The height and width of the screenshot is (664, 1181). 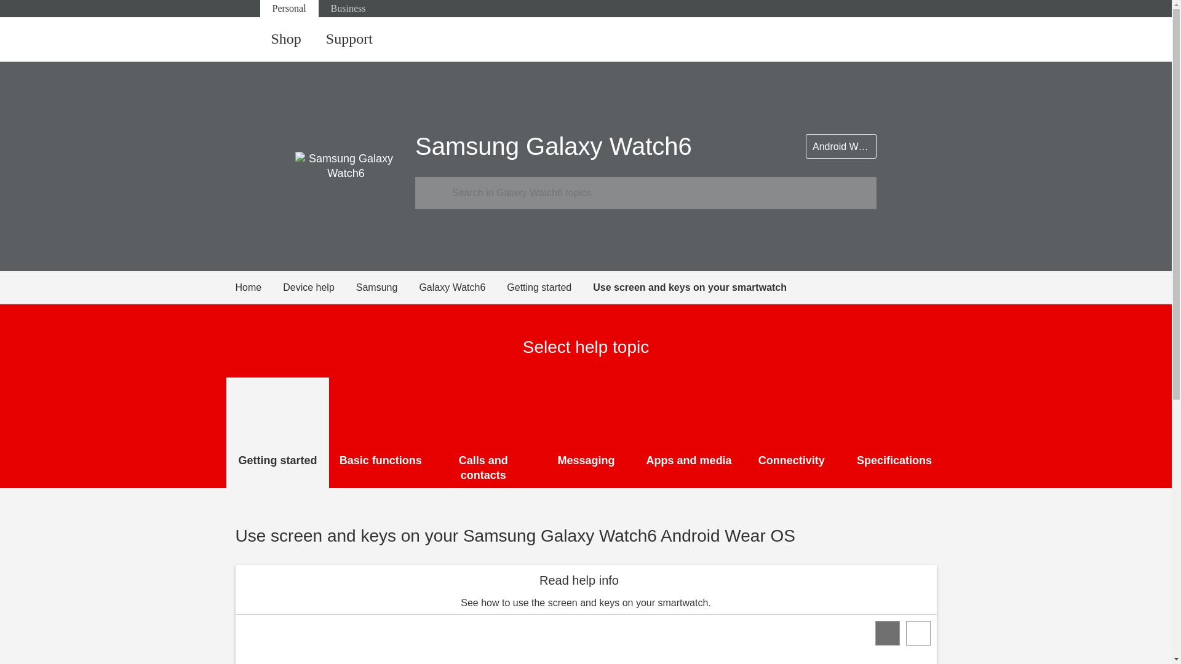 What do you see at coordinates (689, 287) in the screenshot?
I see `Use screen and keys on your smartwatch` at bounding box center [689, 287].